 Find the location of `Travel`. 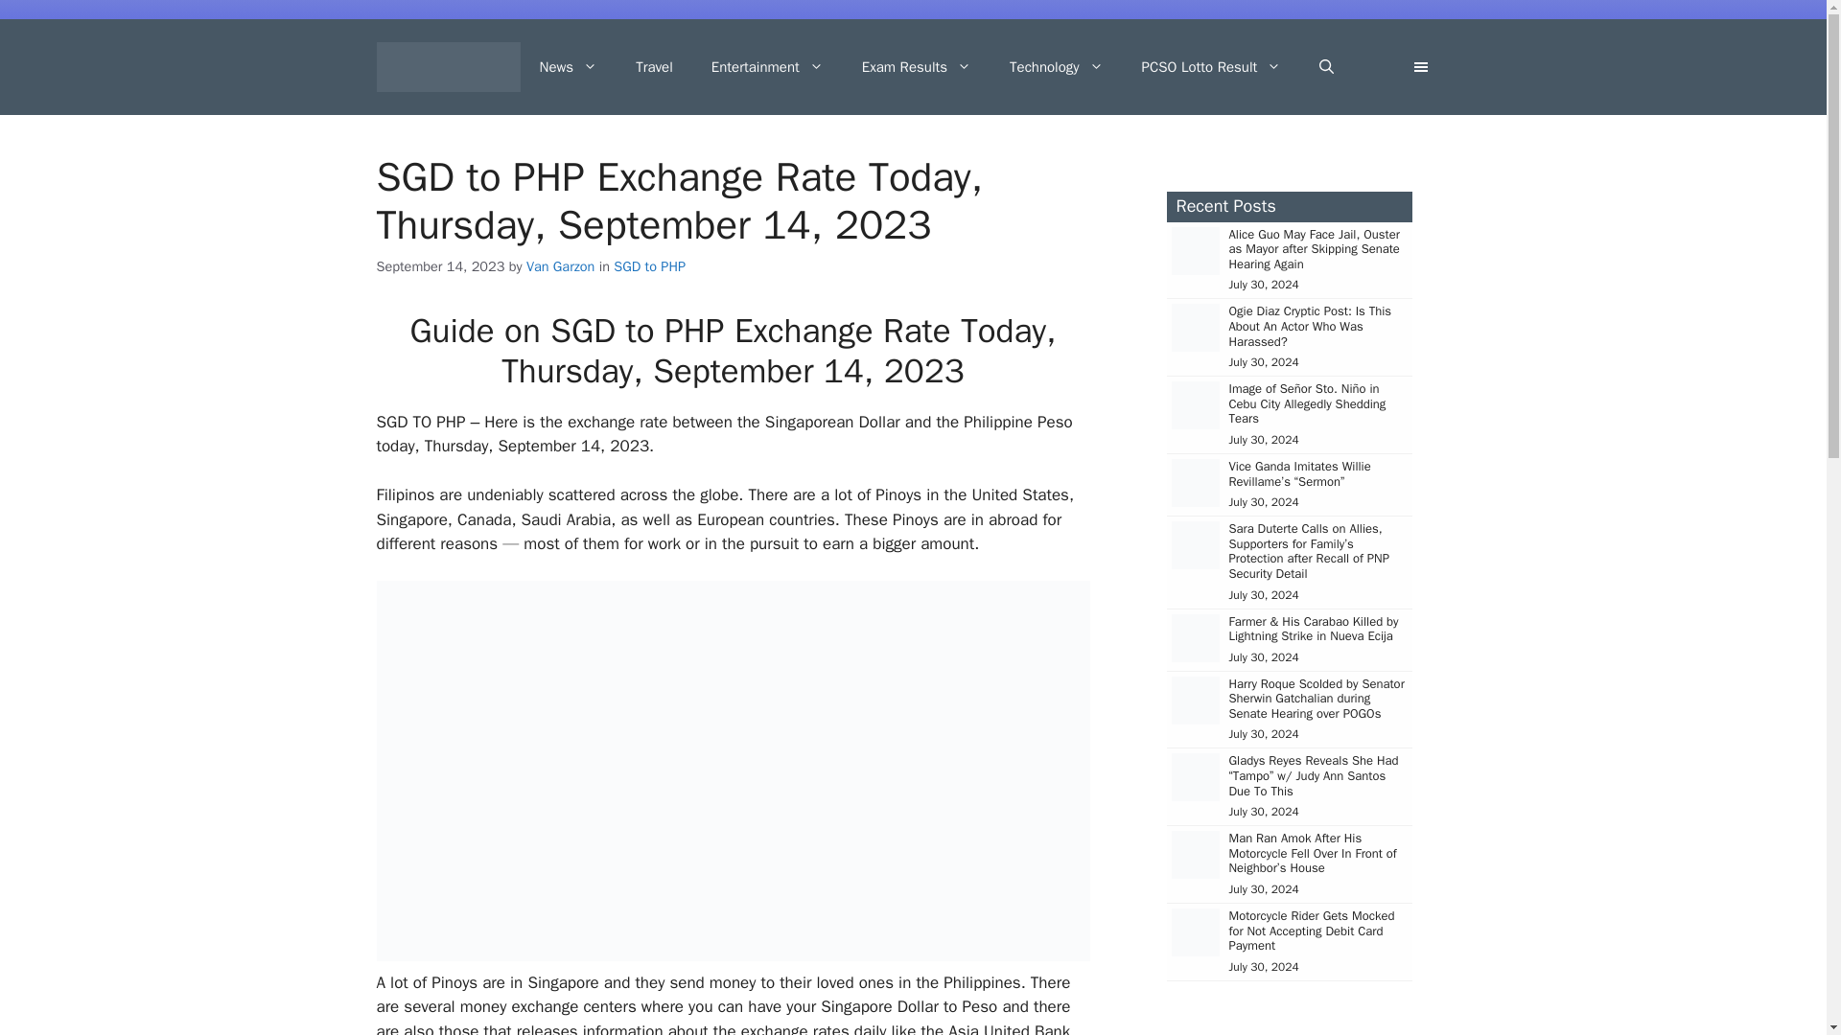

Travel is located at coordinates (654, 67).